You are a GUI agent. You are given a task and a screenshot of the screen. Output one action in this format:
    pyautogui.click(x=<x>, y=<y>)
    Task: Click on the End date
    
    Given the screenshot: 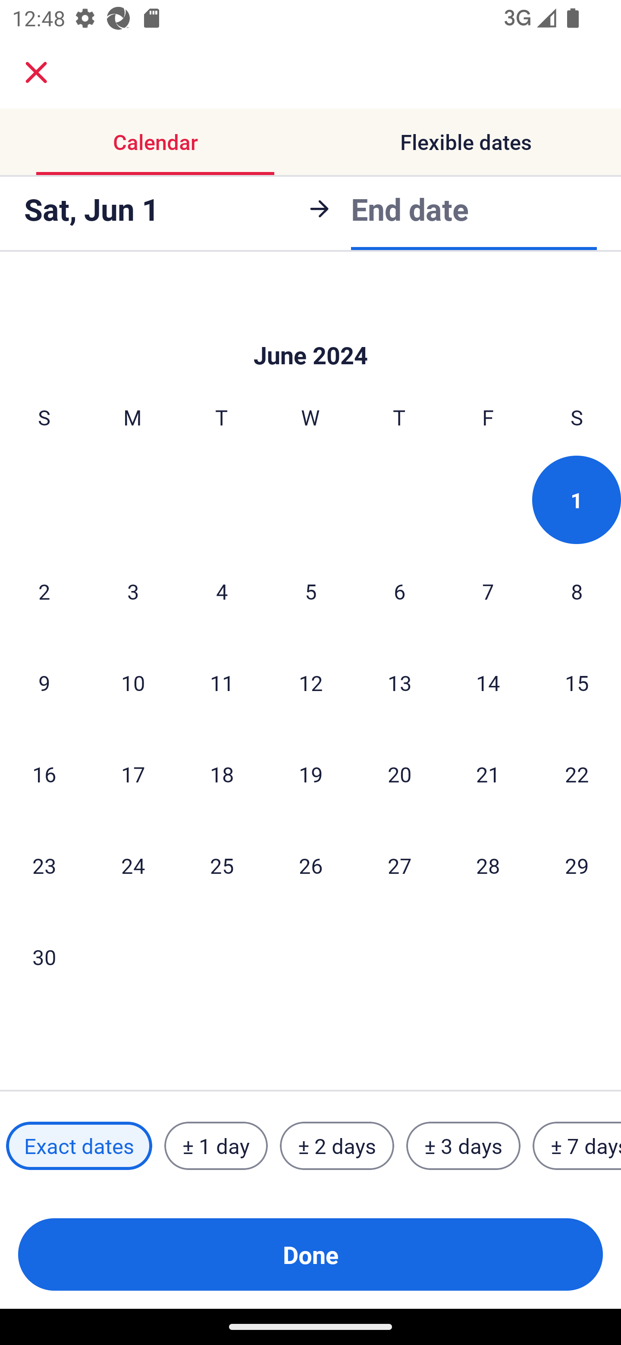 What is the action you would take?
    pyautogui.click(x=410, y=209)
    